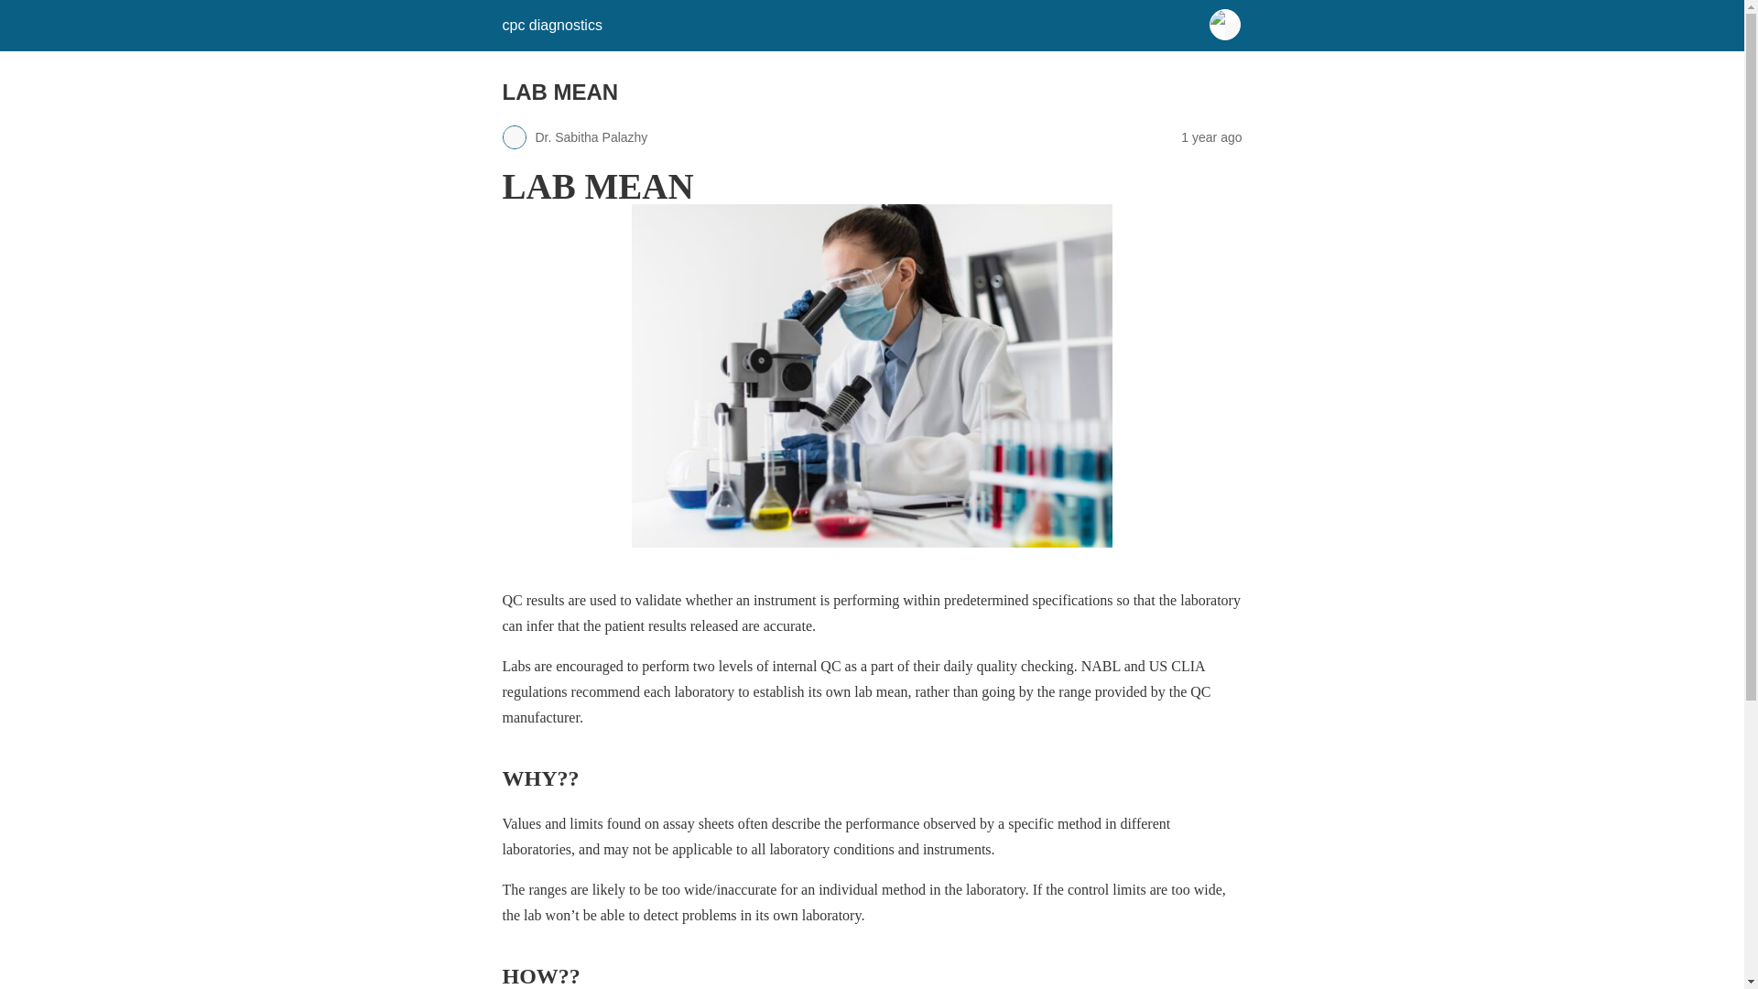 The height and width of the screenshot is (989, 1758). I want to click on LAB MEAN 1, so click(872, 375).